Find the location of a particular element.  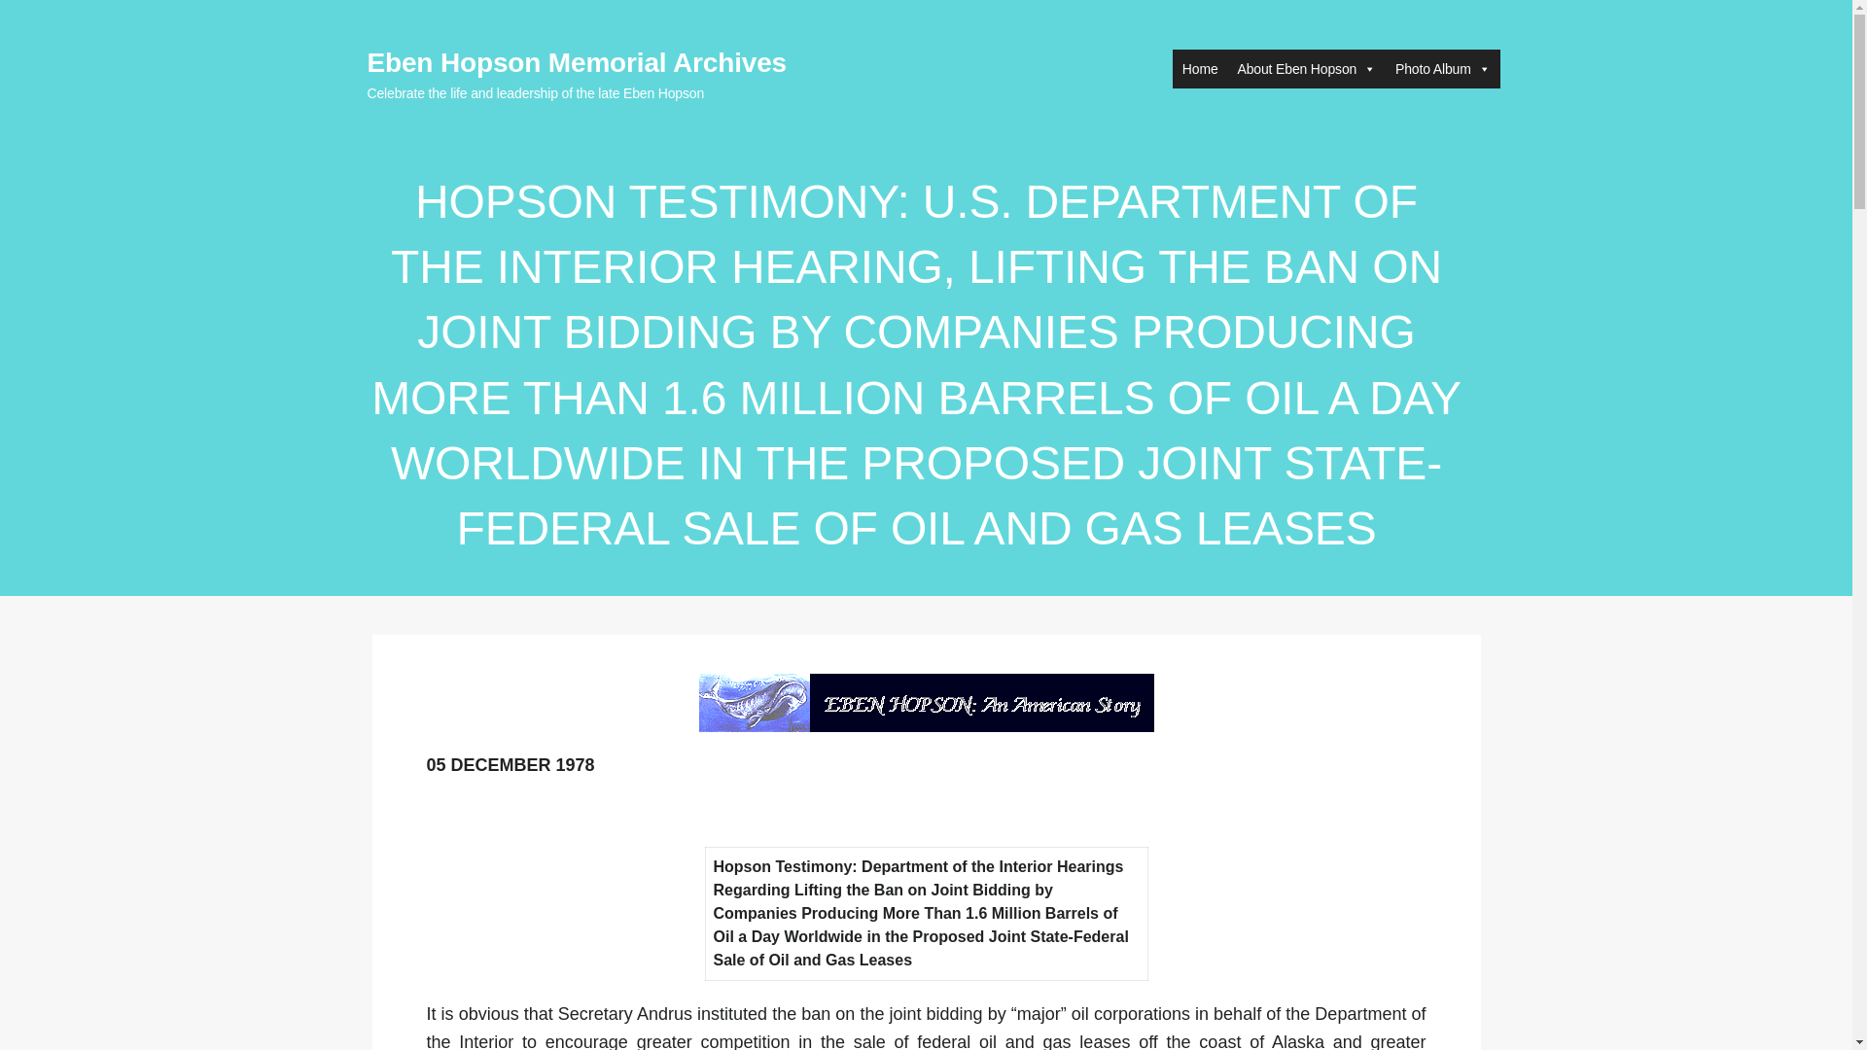

Home is located at coordinates (1200, 68).